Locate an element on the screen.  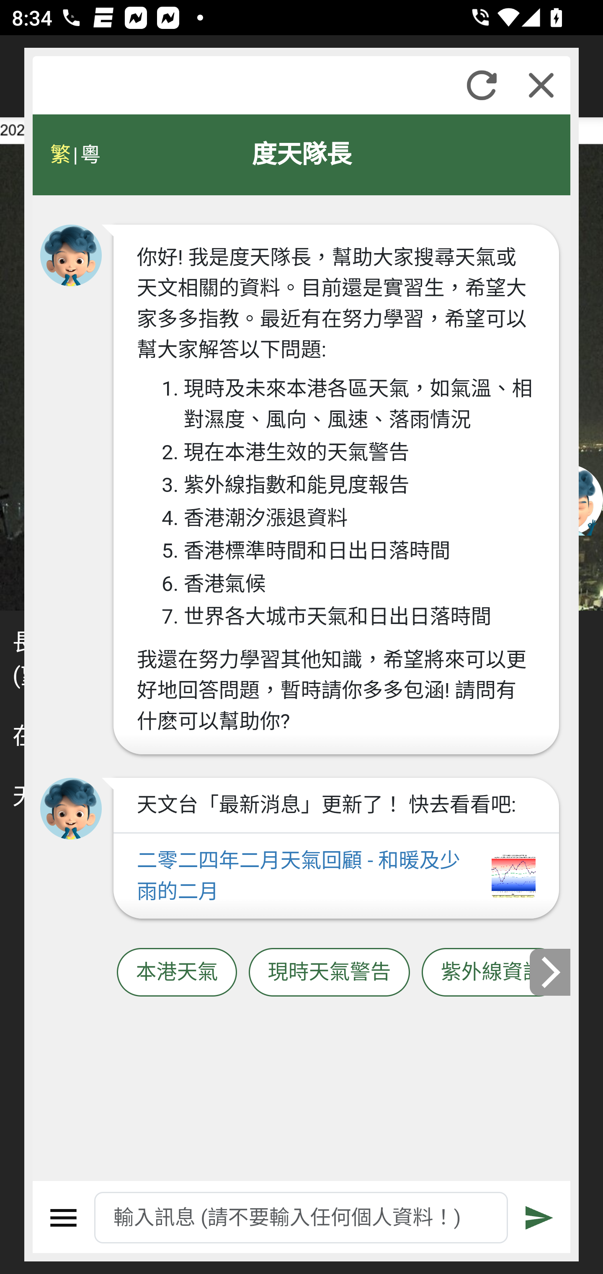
選單 is located at coordinates (64, 1218).